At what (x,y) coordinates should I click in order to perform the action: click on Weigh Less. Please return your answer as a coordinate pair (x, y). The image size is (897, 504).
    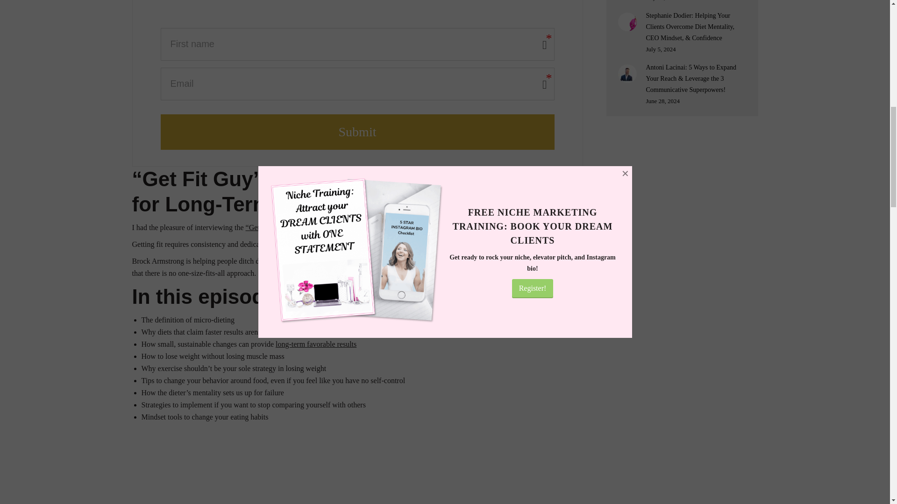
    Looking at the image, I should click on (355, 227).